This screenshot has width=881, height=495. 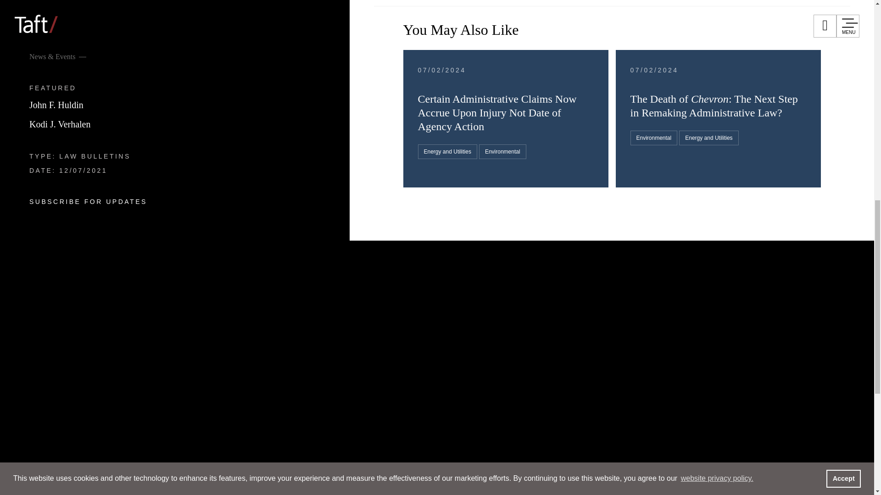 I want to click on About, so click(x=75, y=378).